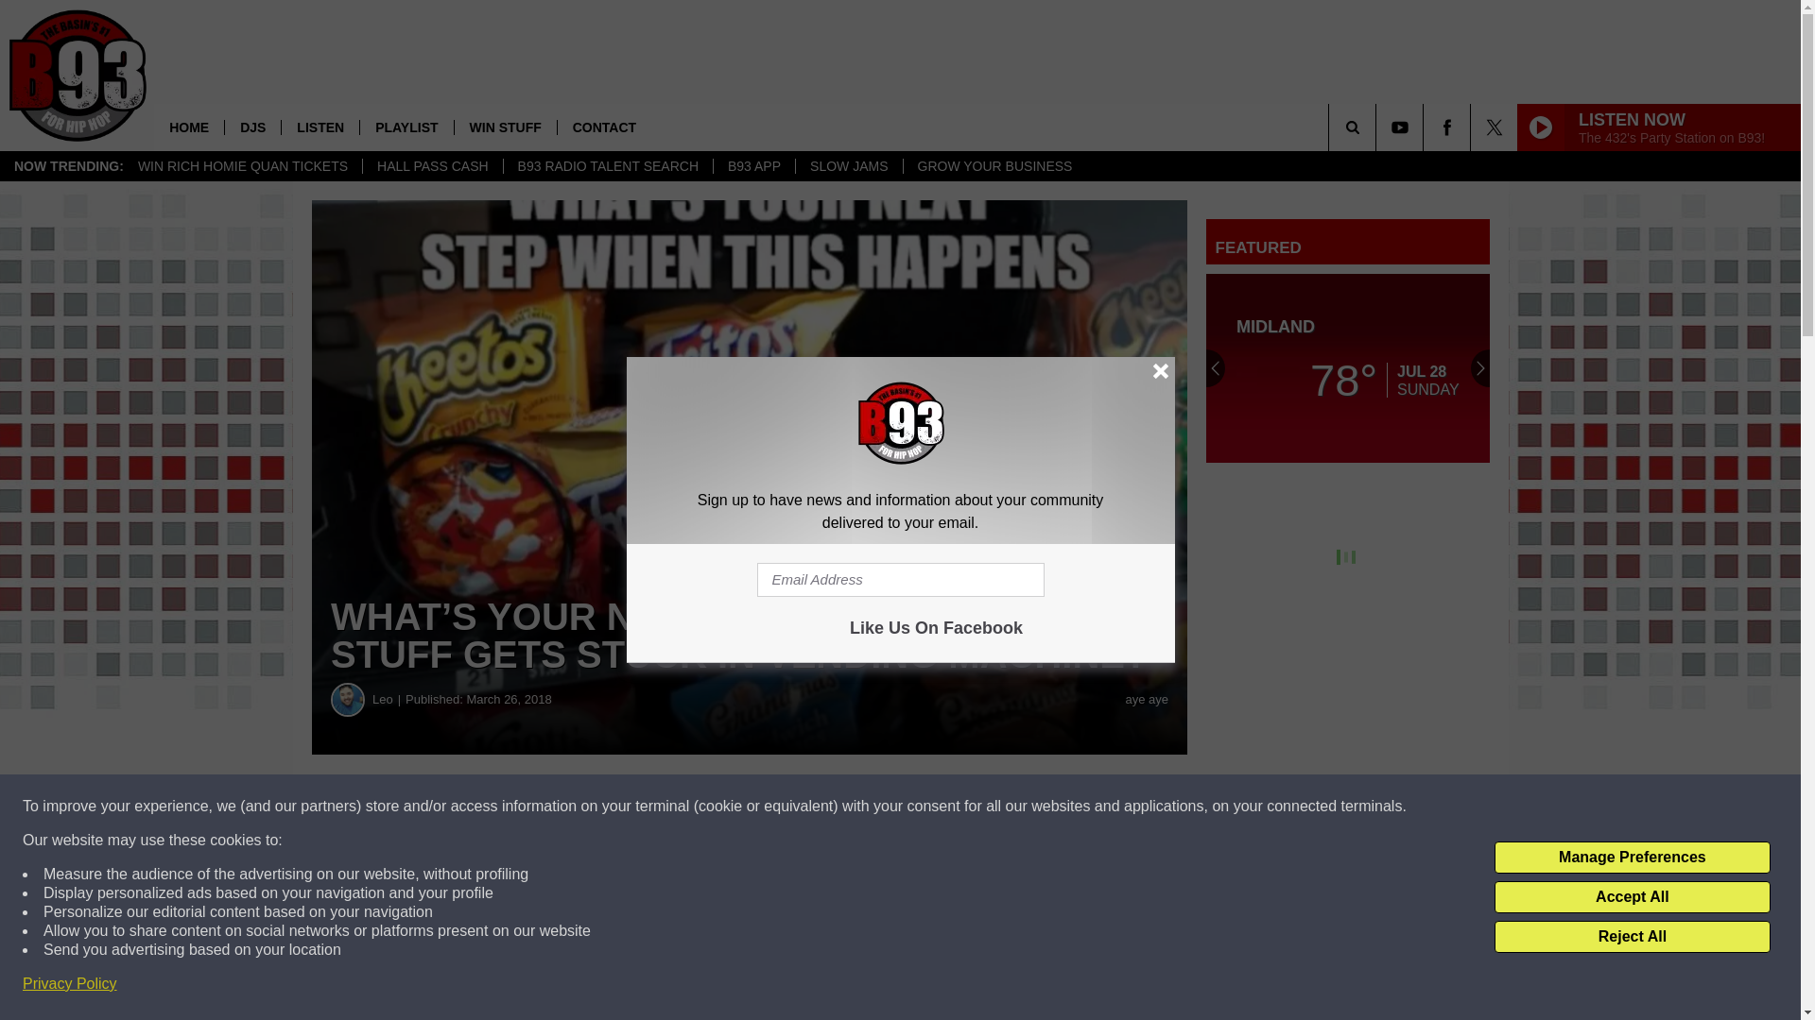  Describe the element at coordinates (189, 127) in the screenshot. I see `HOME` at that location.